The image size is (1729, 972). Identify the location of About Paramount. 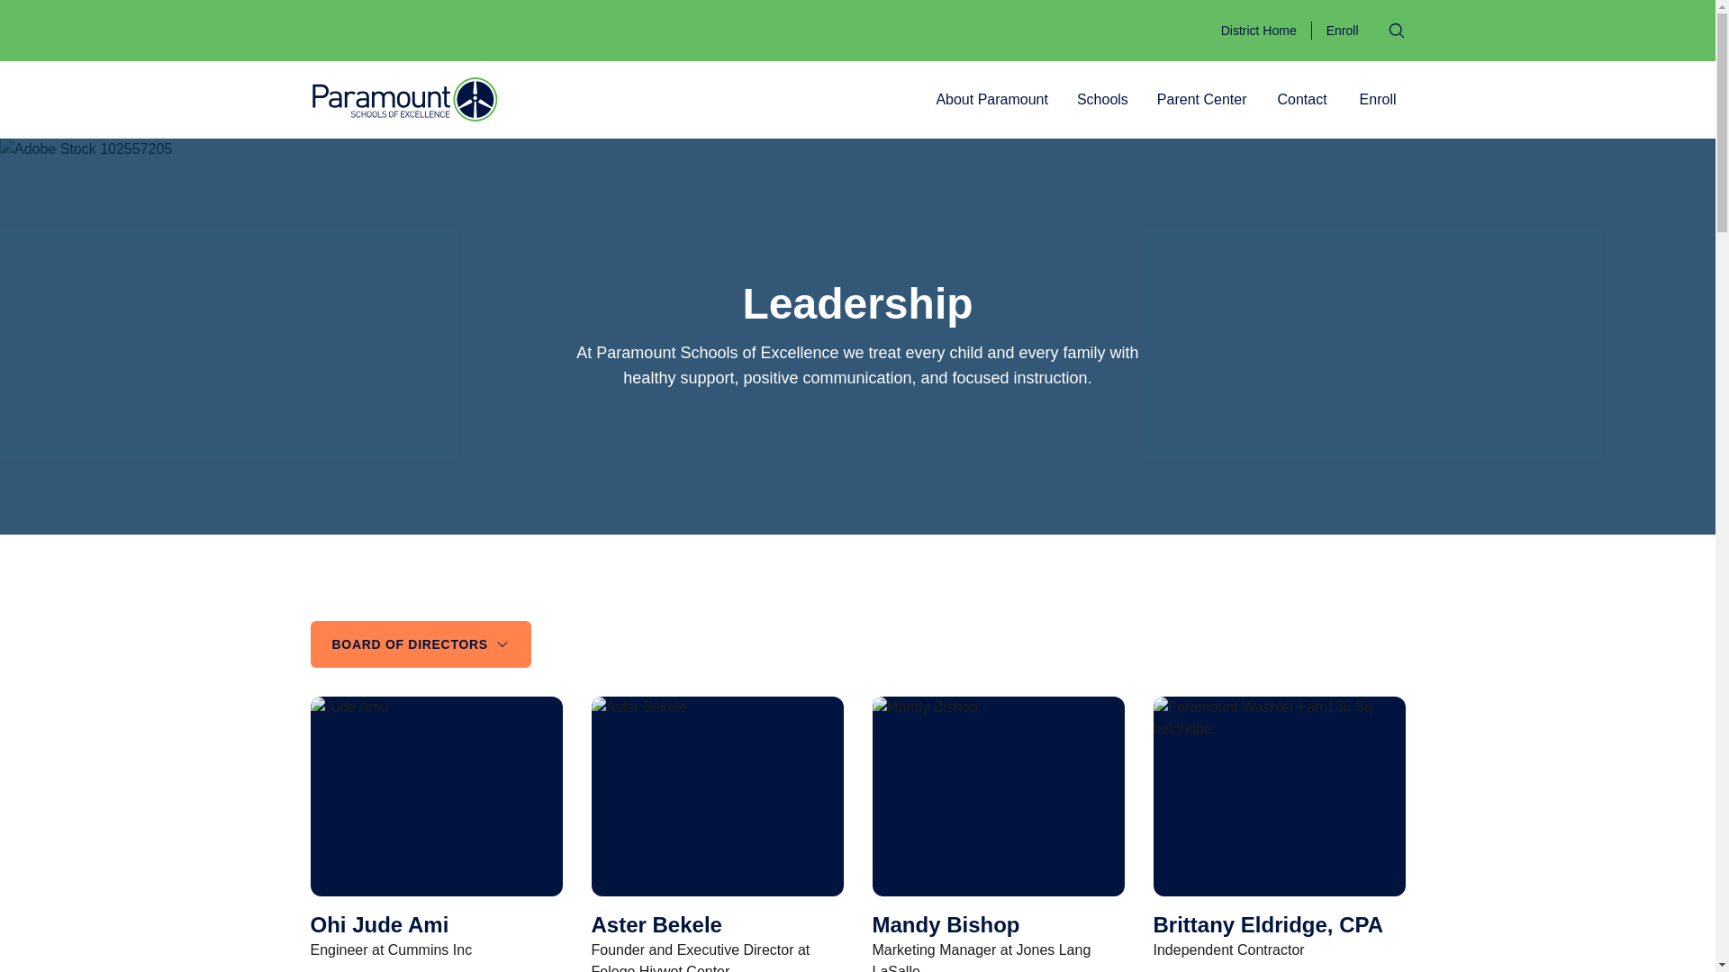
(991, 99).